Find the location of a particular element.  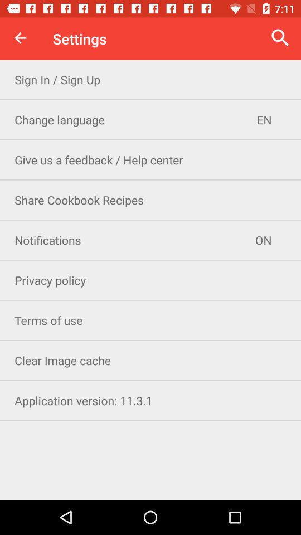

launch item to the right of the settings icon is located at coordinates (280, 38).